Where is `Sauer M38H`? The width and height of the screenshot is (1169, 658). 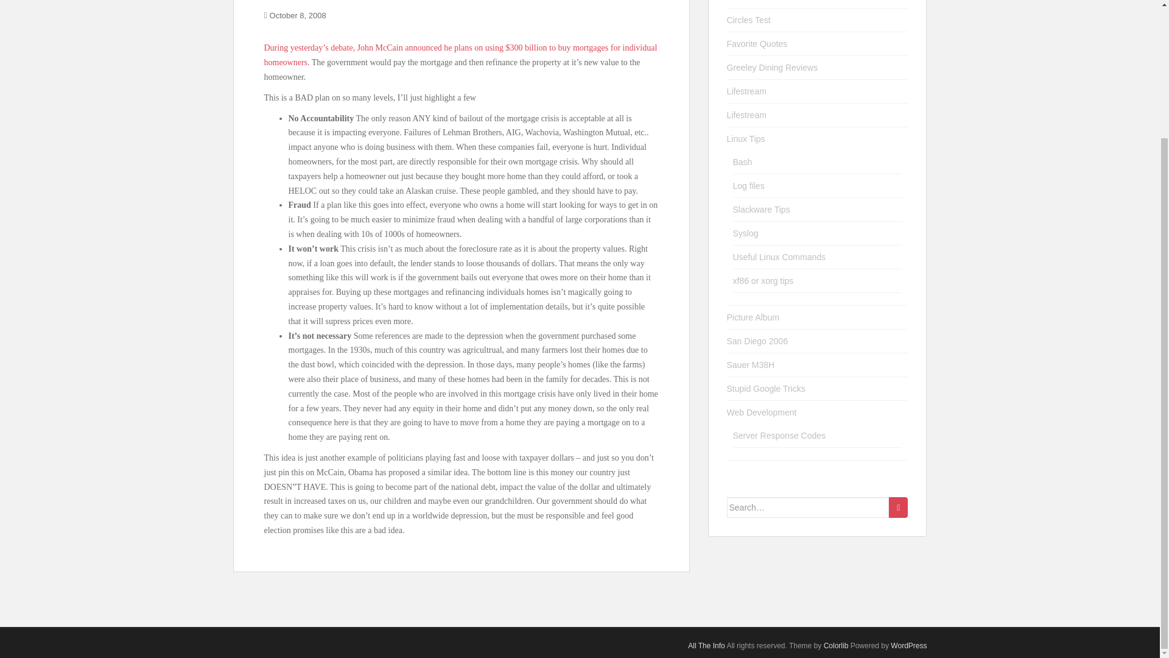 Sauer M38H is located at coordinates (751, 364).